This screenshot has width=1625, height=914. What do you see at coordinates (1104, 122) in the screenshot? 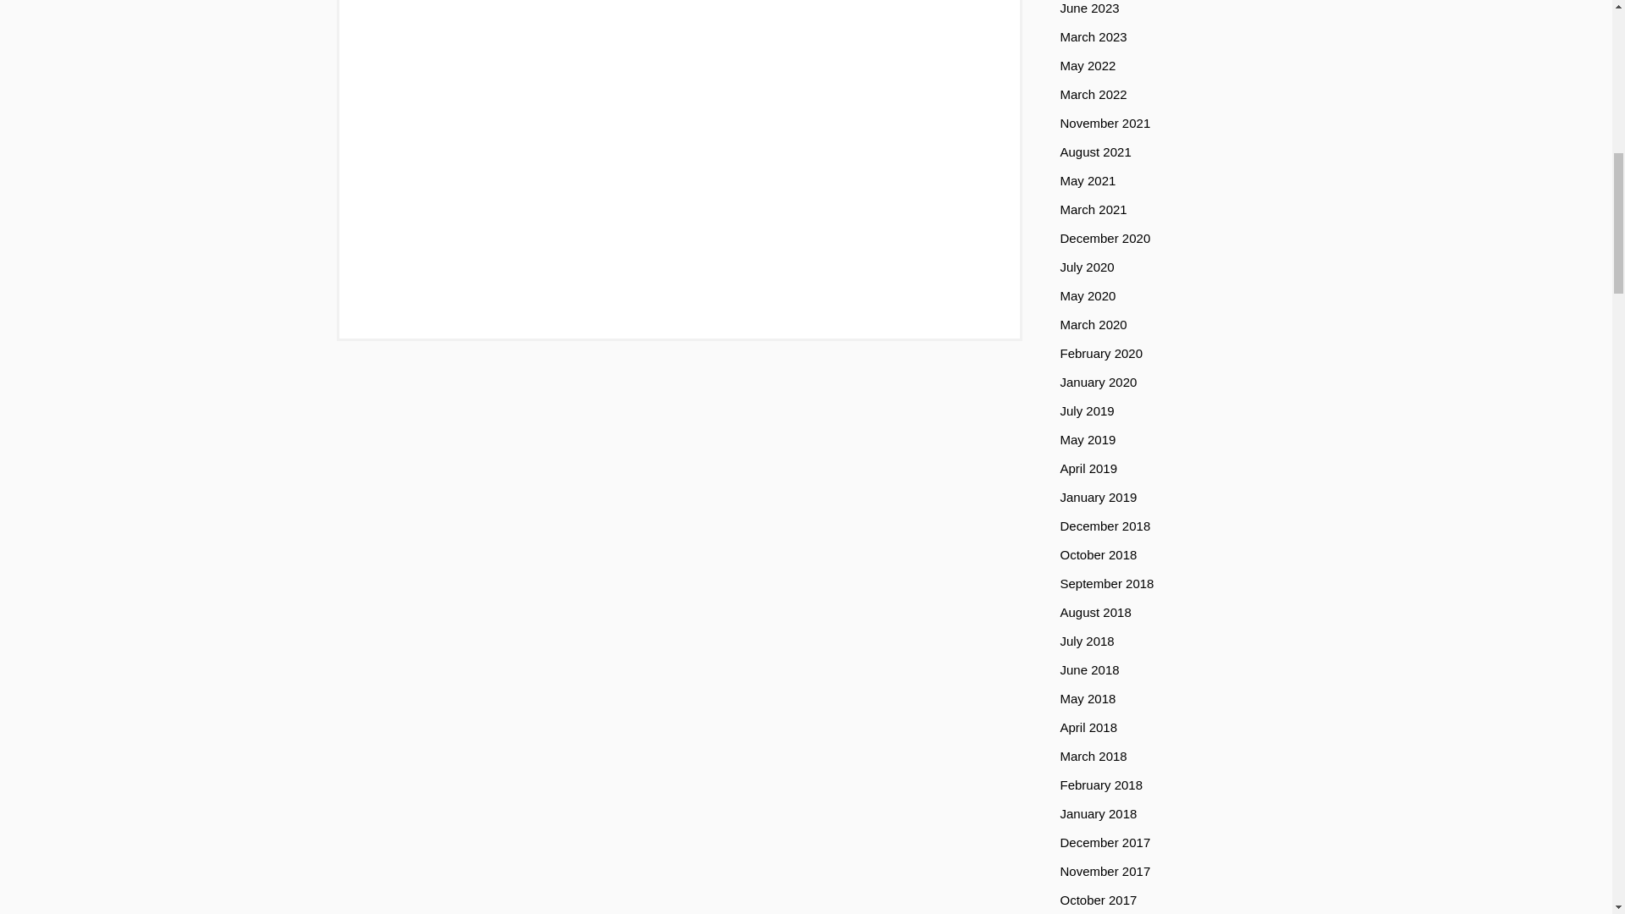
I see `November 2021` at bounding box center [1104, 122].